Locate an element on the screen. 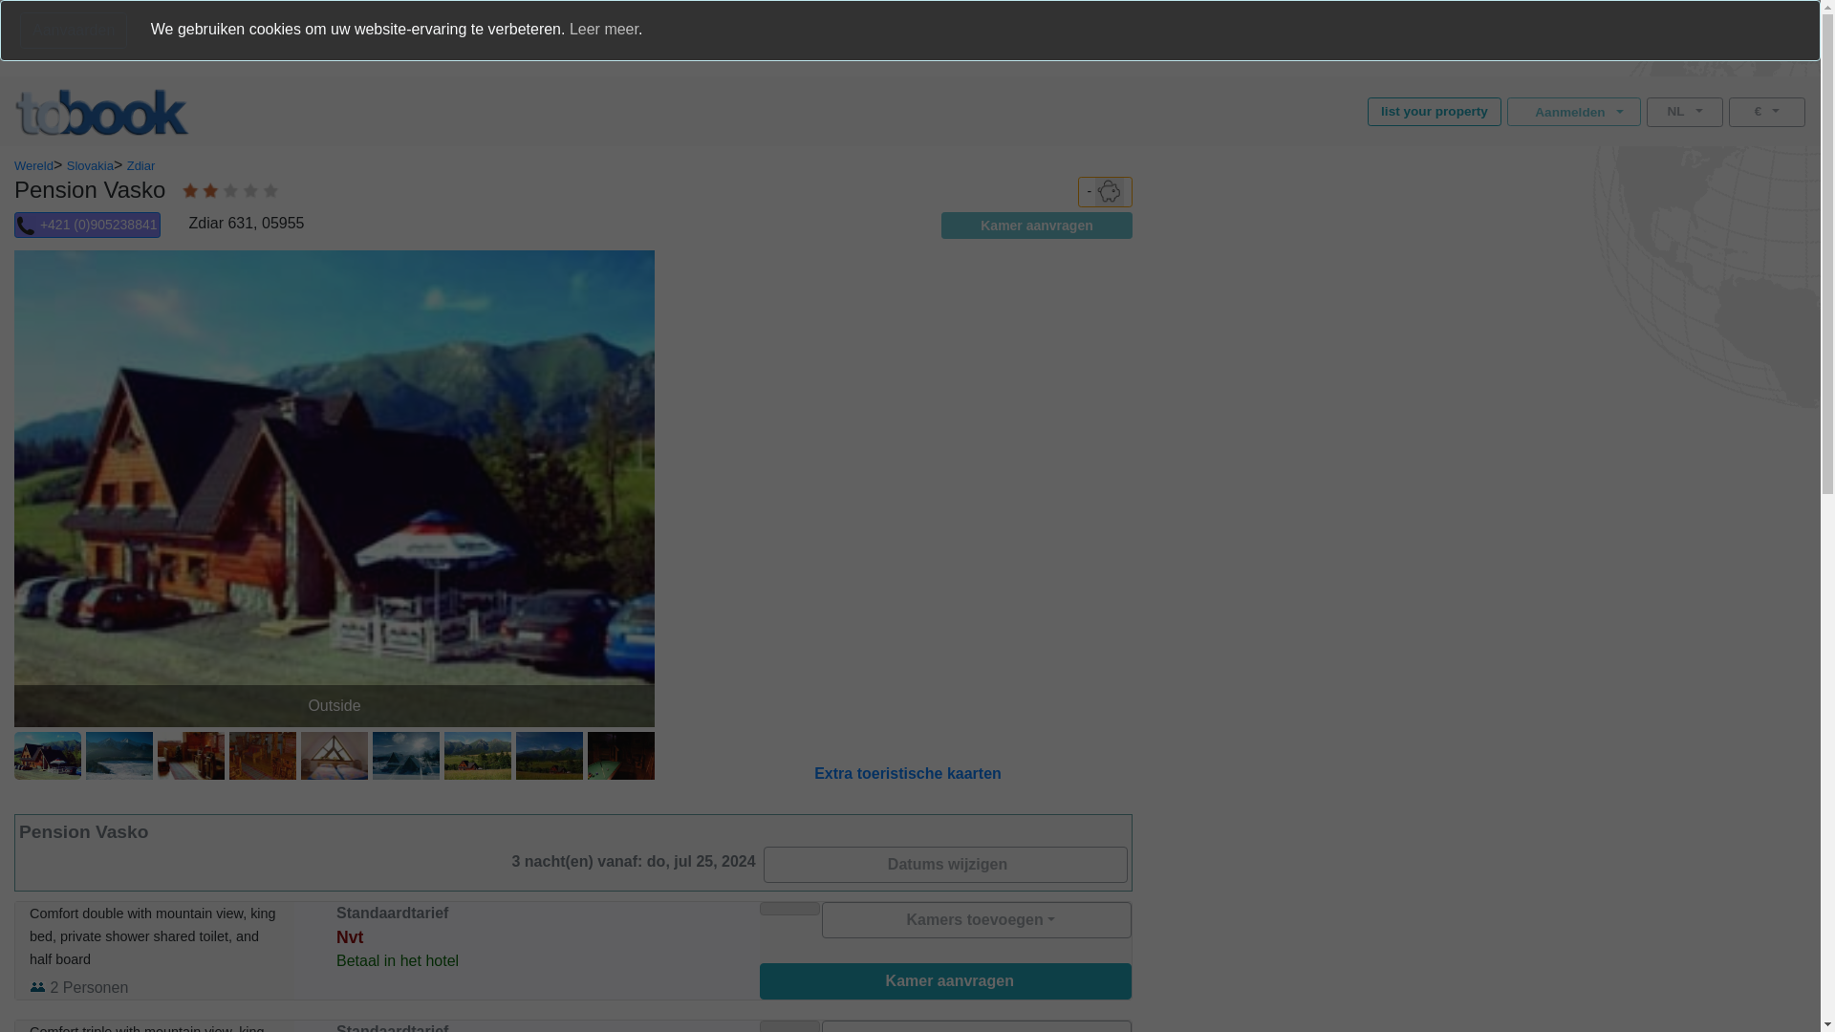 The width and height of the screenshot is (1835, 1032). Cash Back is located at coordinates (1105, 191).